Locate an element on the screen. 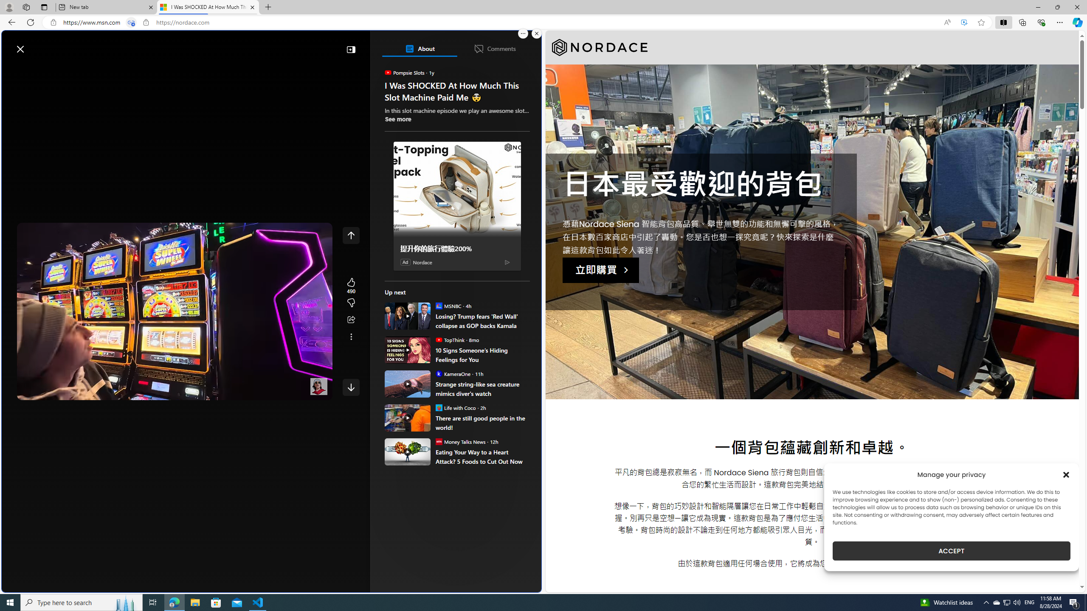 This screenshot has height=611, width=1087. The Associated Press is located at coordinates (414, 273).